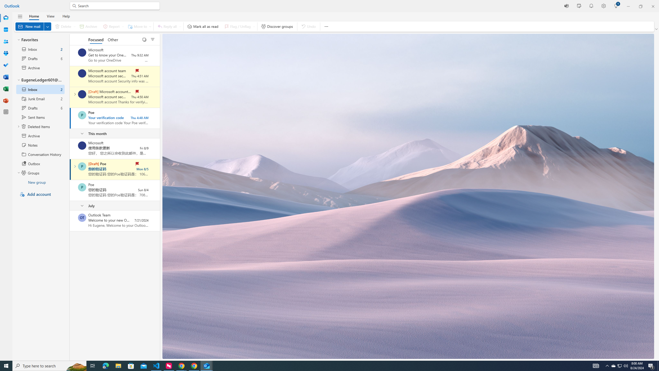 The width and height of the screenshot is (659, 371). I want to click on Mail, so click(6, 18).